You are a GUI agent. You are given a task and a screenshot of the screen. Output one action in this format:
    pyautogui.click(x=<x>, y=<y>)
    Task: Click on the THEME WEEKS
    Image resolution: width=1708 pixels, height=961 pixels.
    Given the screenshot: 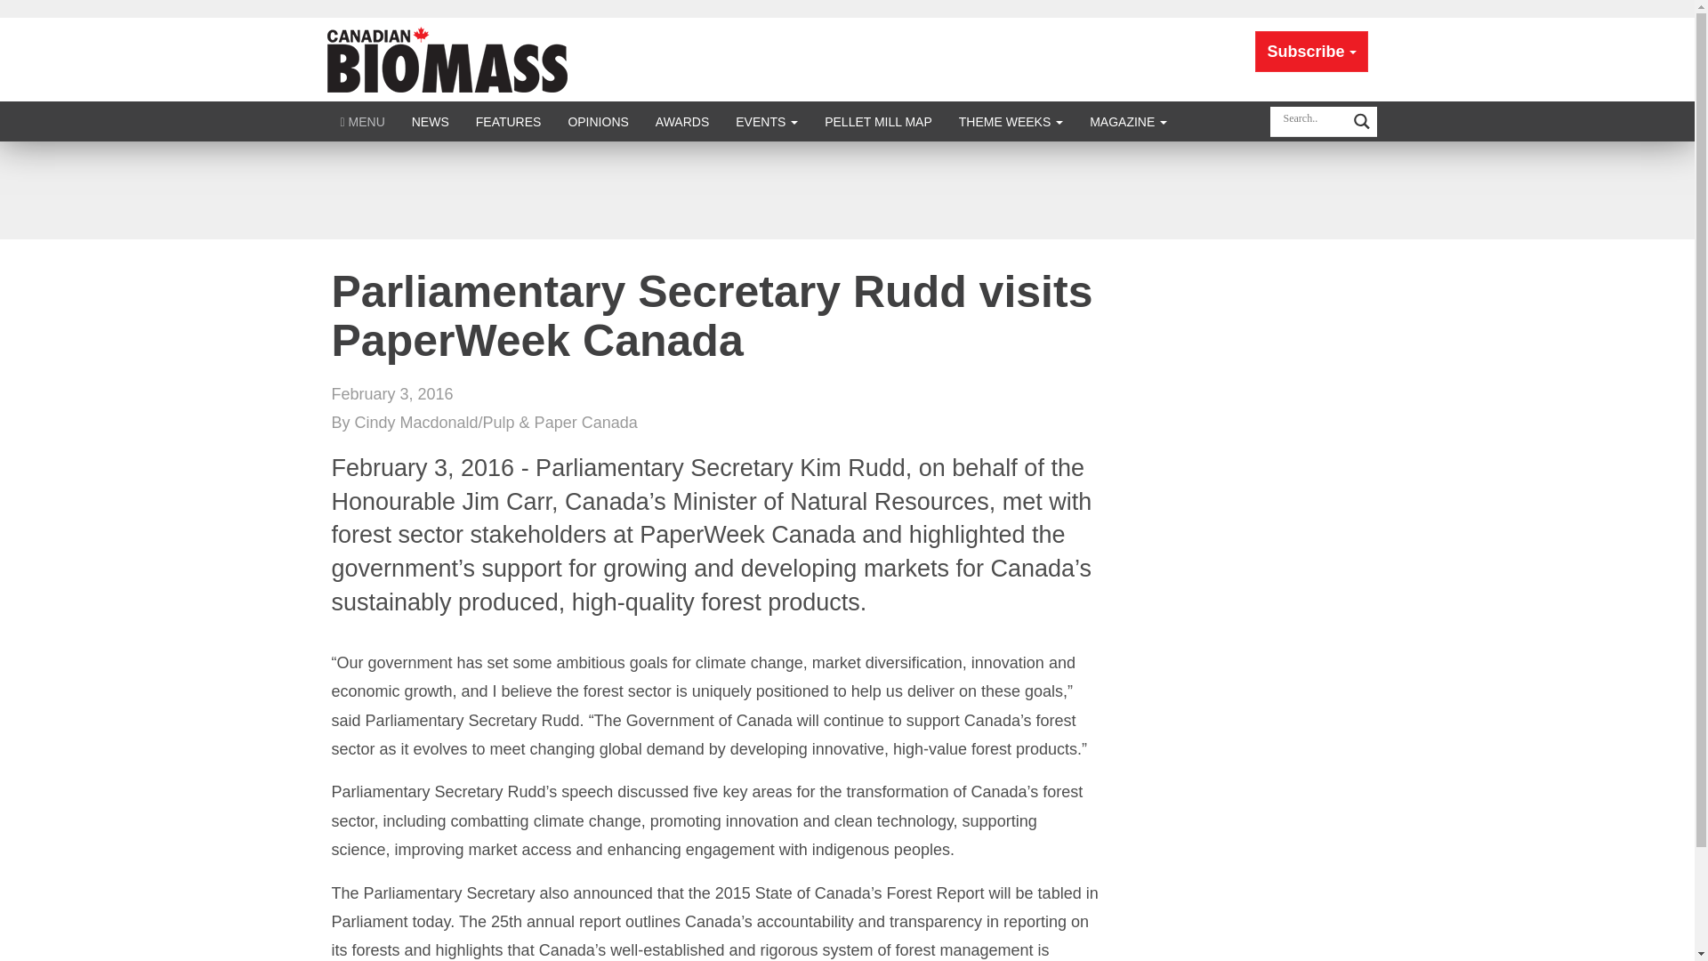 What is the action you would take?
    pyautogui.click(x=1011, y=121)
    